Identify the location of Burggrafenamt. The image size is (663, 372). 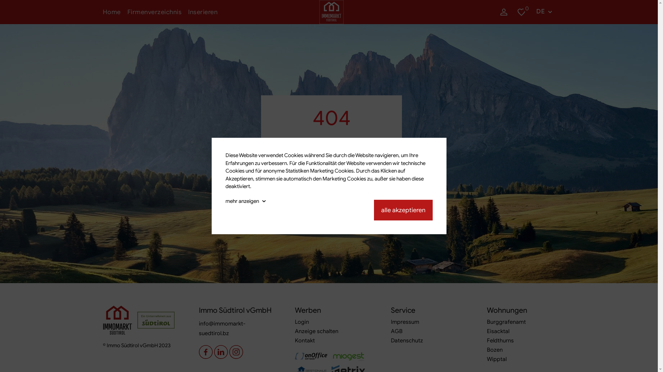
(506, 322).